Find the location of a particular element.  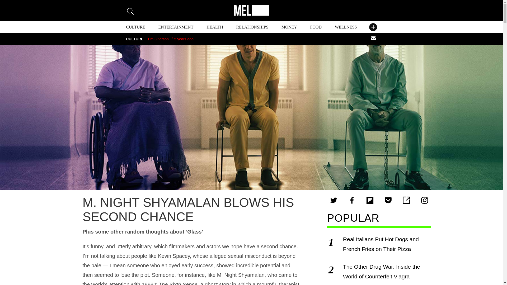

ENTERTAINMENT is located at coordinates (176, 27).